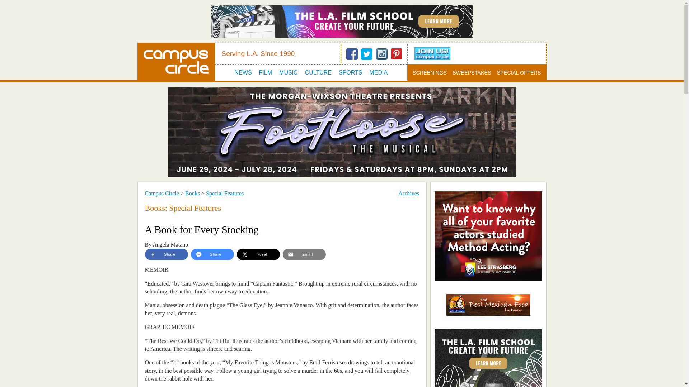 The image size is (689, 387). What do you see at coordinates (288, 72) in the screenshot?
I see `MUSIC` at bounding box center [288, 72].